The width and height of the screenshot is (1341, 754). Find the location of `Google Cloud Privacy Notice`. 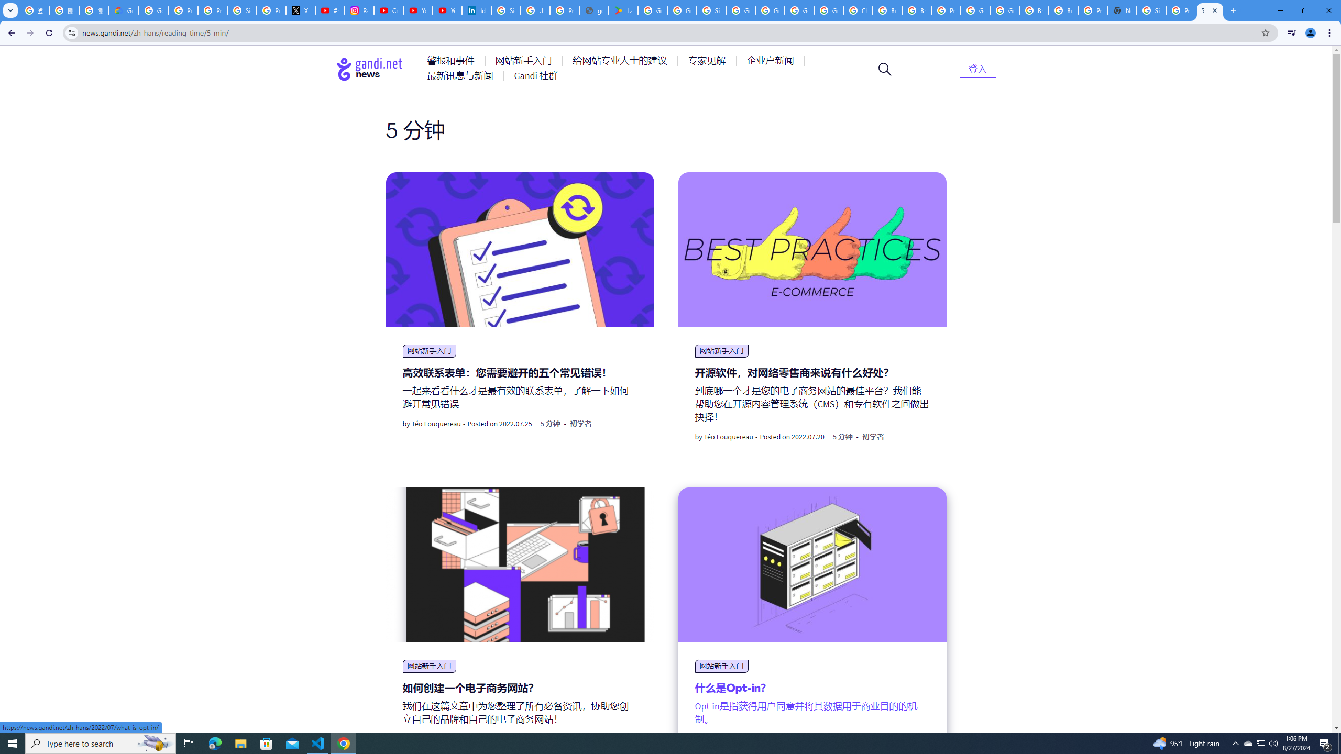

Google Cloud Privacy Notice is located at coordinates (124, 10).